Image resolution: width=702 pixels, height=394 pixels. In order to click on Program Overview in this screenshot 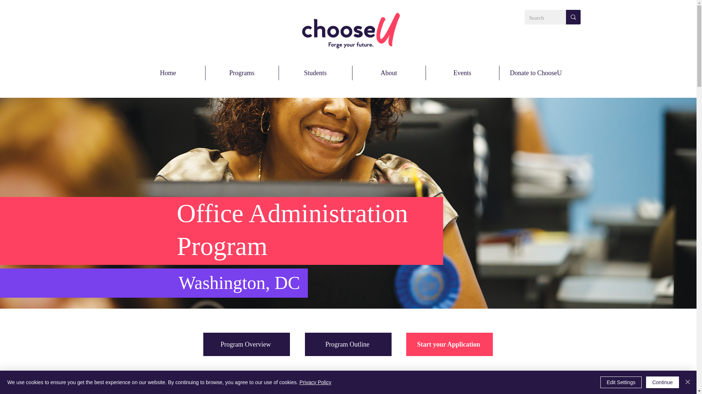, I will do `click(246, 344)`.